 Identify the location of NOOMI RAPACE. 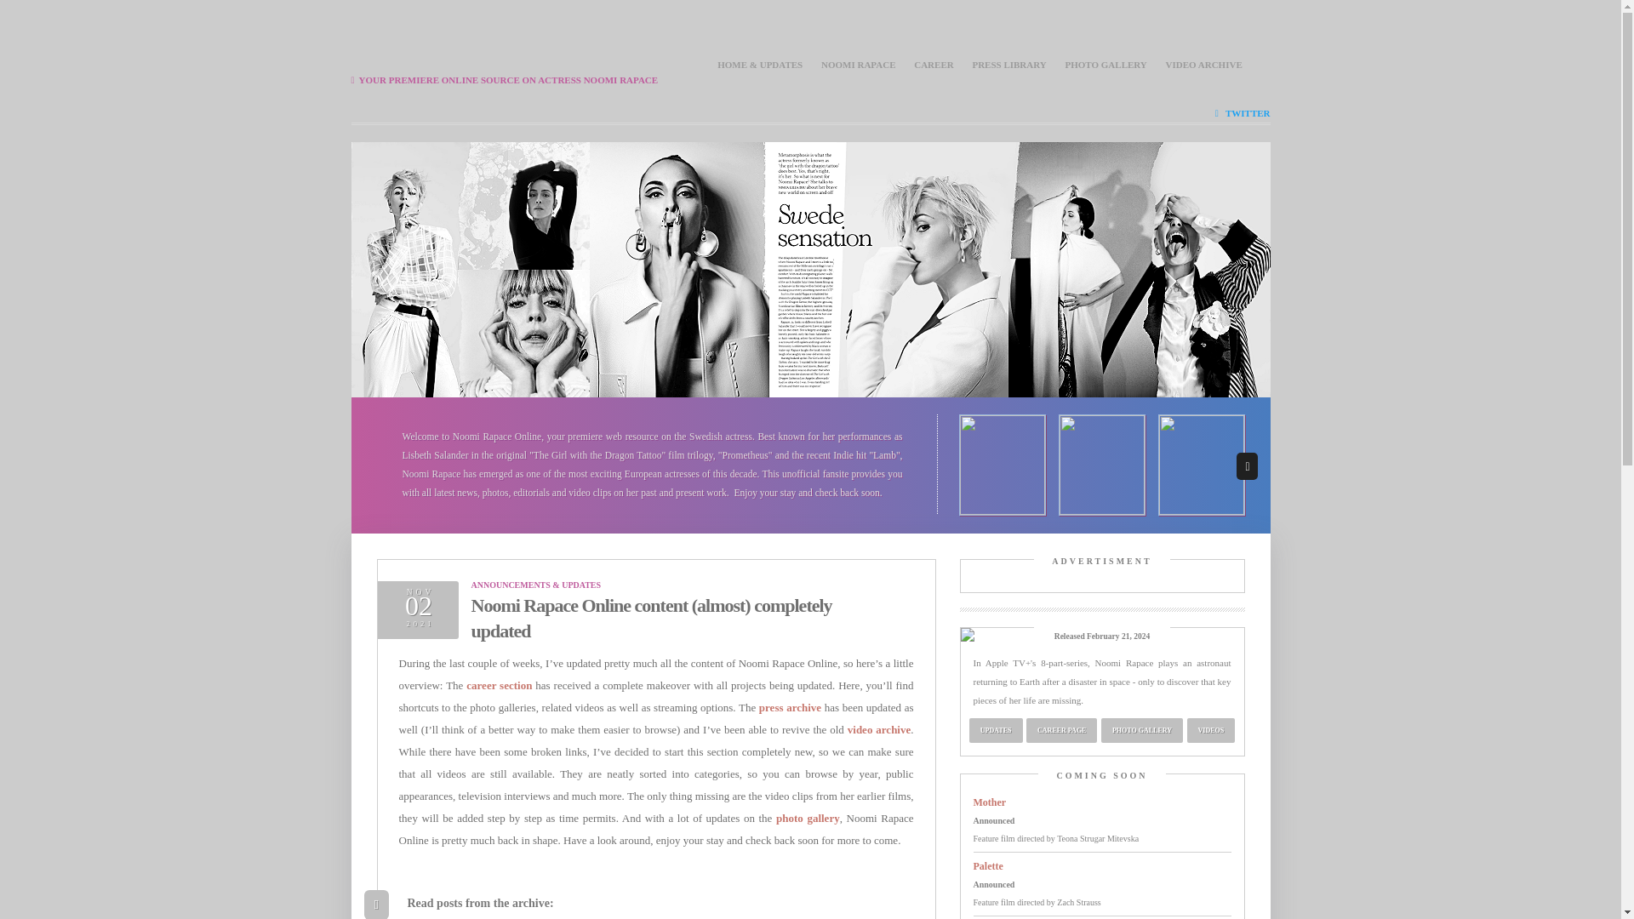
(858, 65).